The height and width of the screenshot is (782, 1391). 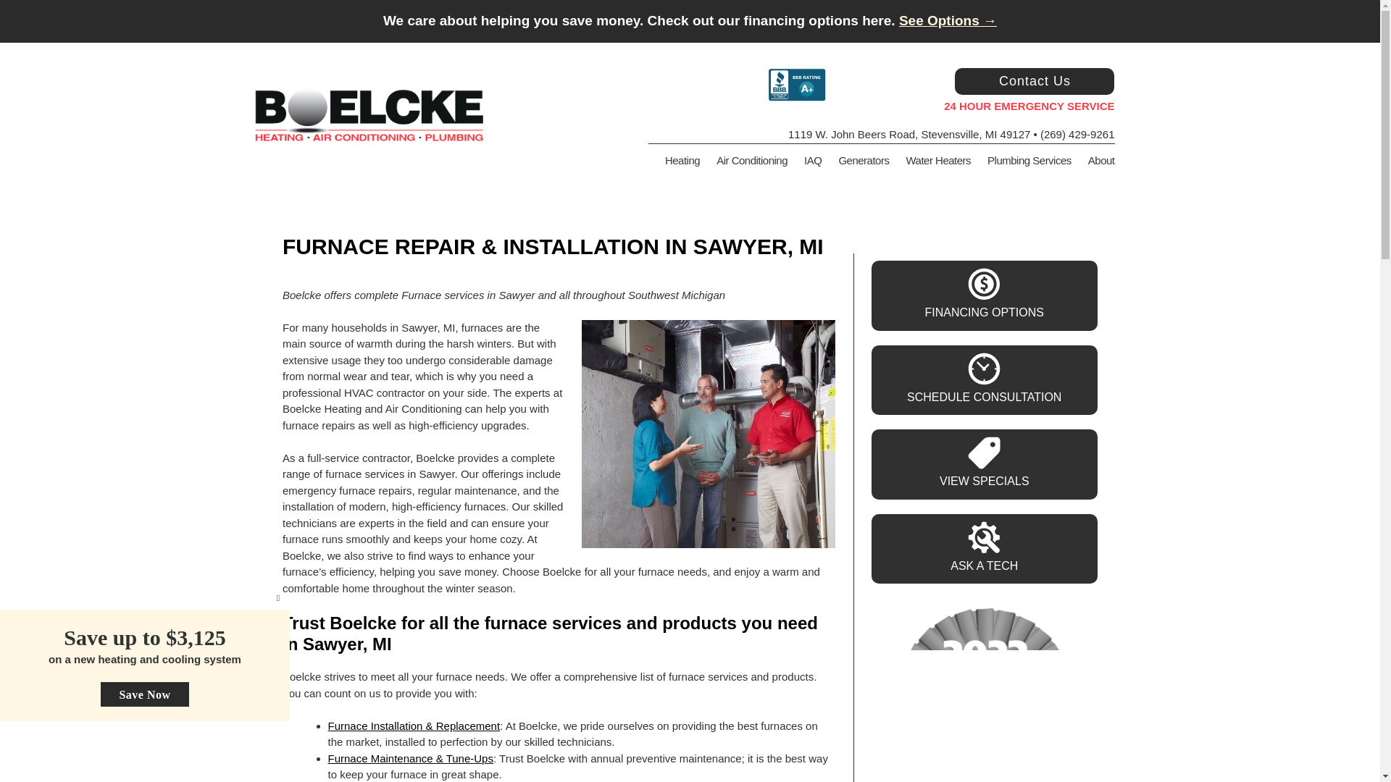 What do you see at coordinates (984, 453) in the screenshot?
I see `view-specials-1` at bounding box center [984, 453].